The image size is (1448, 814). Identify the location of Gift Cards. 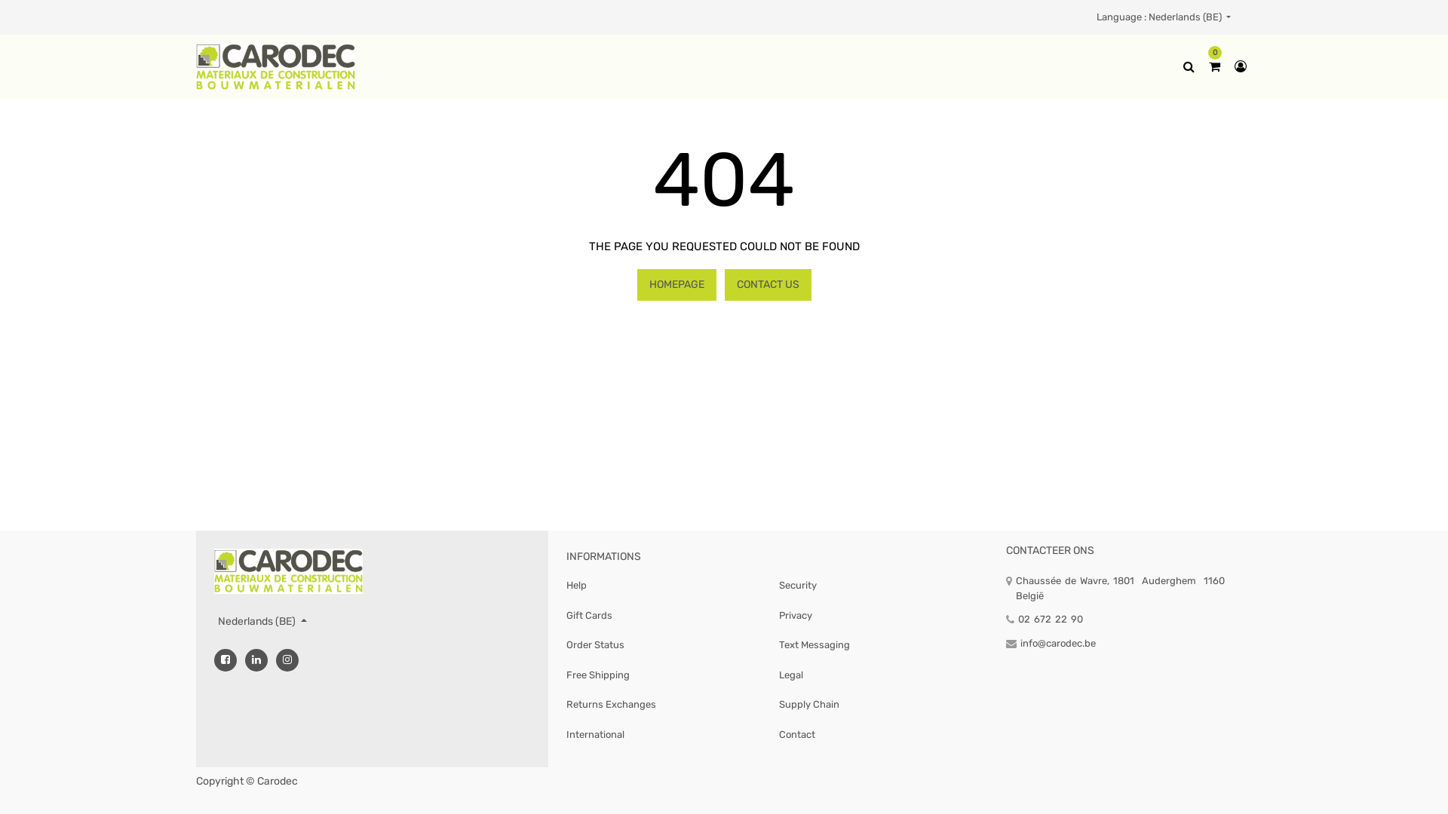
(590, 615).